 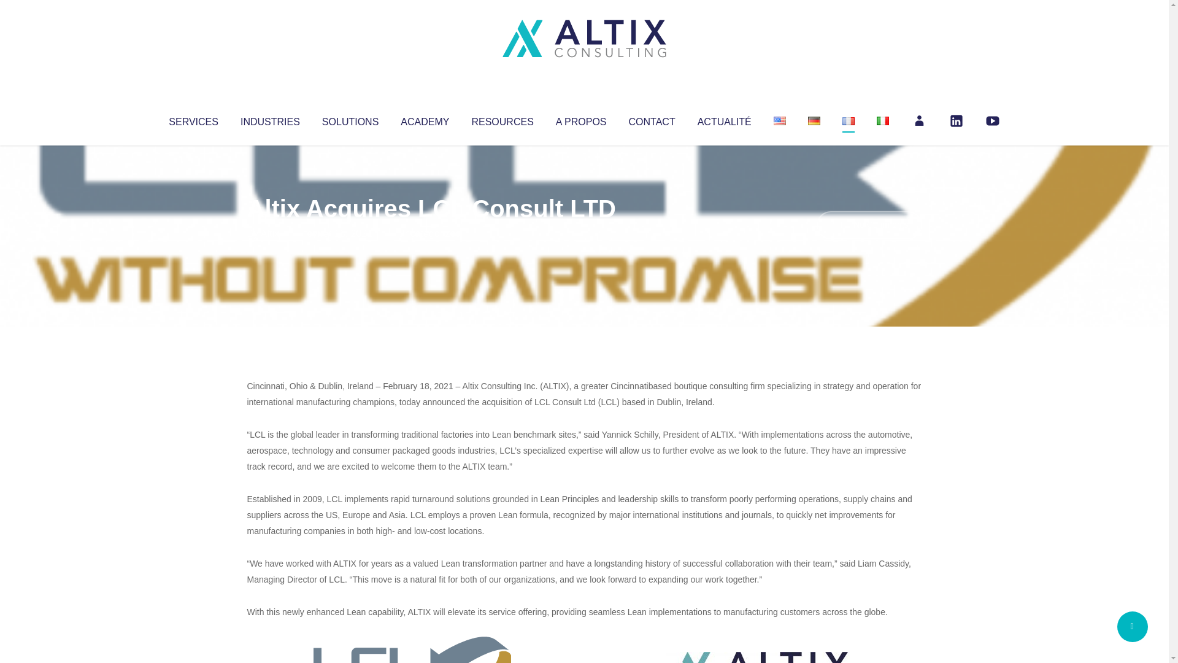 I want to click on INDUSTRIES, so click(x=270, y=119).